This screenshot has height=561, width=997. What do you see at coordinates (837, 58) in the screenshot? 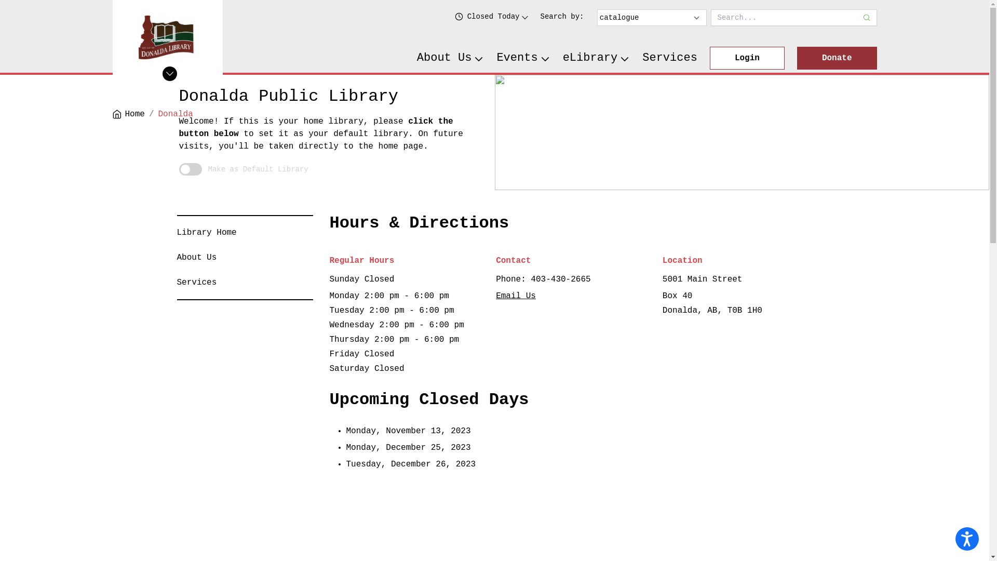
I see `Donate` at bounding box center [837, 58].